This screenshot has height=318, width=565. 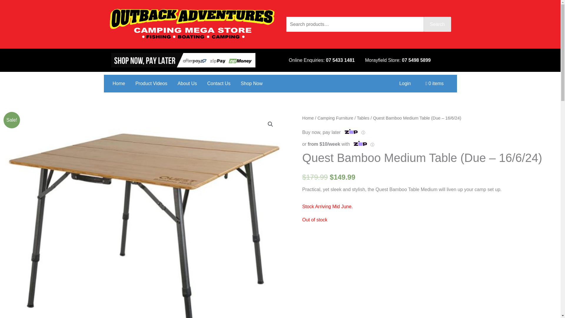 What do you see at coordinates (363, 132) in the screenshot?
I see `Zip payment Information` at bounding box center [363, 132].